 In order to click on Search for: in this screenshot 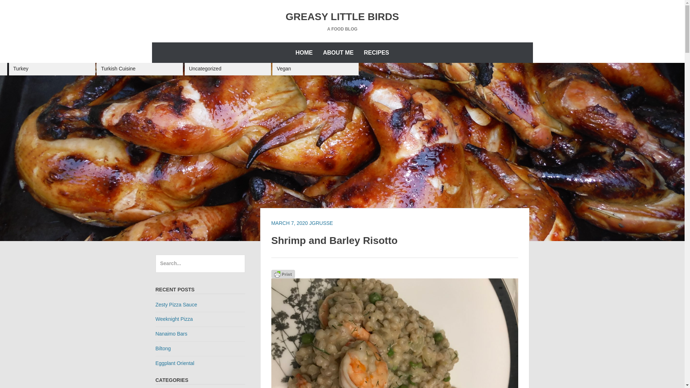, I will do `click(200, 264)`.